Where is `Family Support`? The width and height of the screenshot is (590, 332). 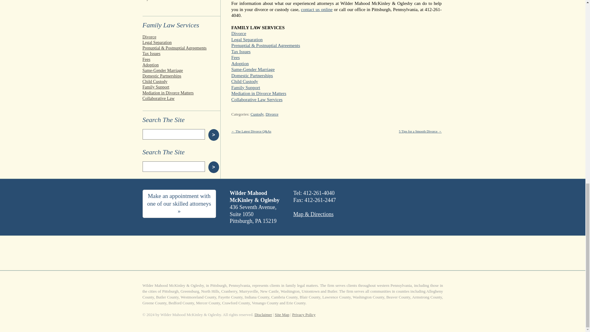
Family Support is located at coordinates (182, 87).